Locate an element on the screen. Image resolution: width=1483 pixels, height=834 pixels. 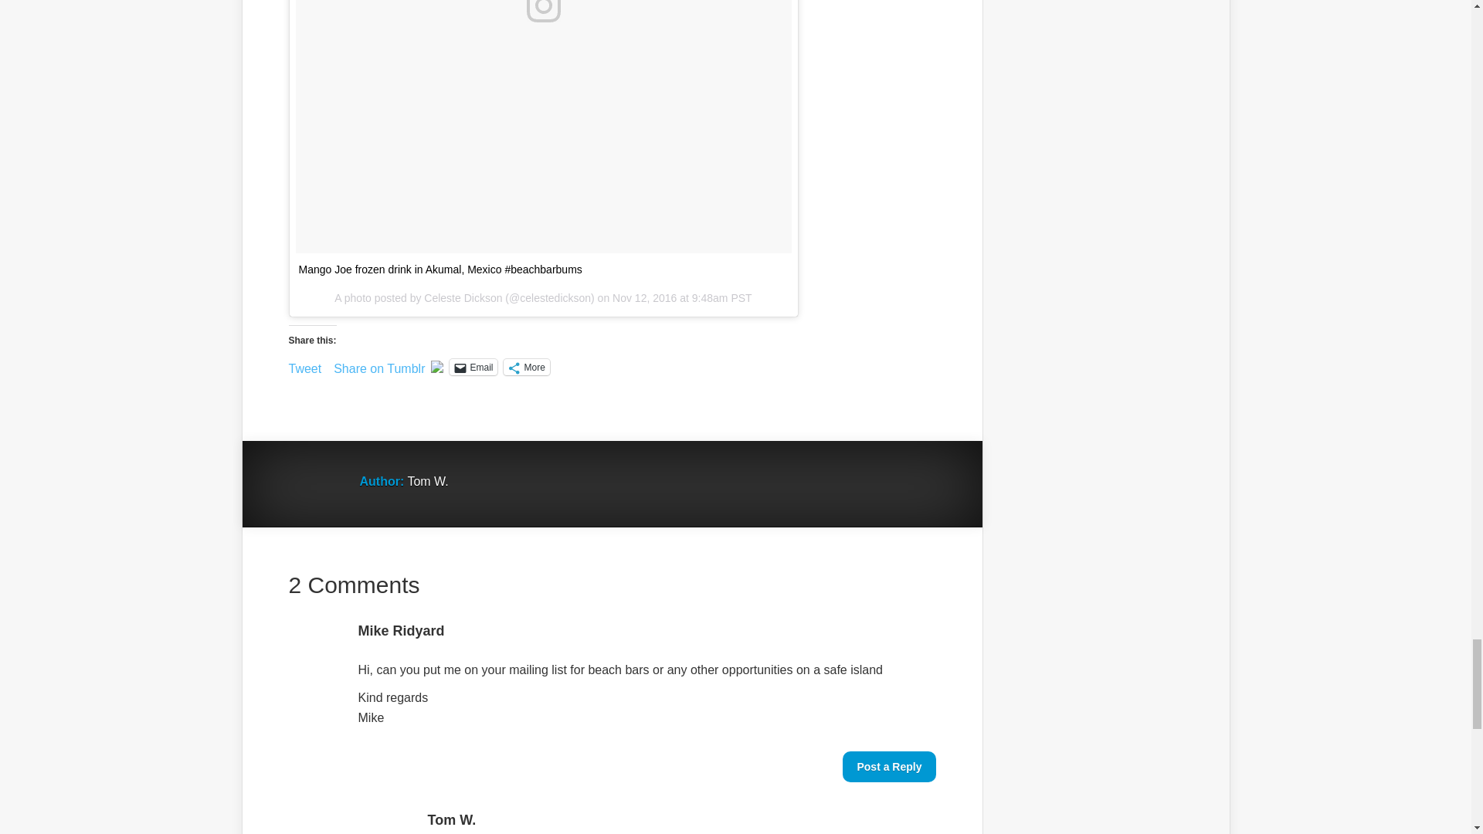
Email is located at coordinates (473, 368).